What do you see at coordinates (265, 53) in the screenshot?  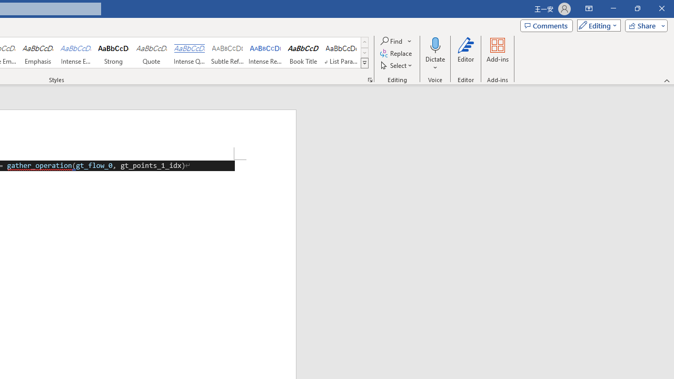 I see `Intense Reference` at bounding box center [265, 53].